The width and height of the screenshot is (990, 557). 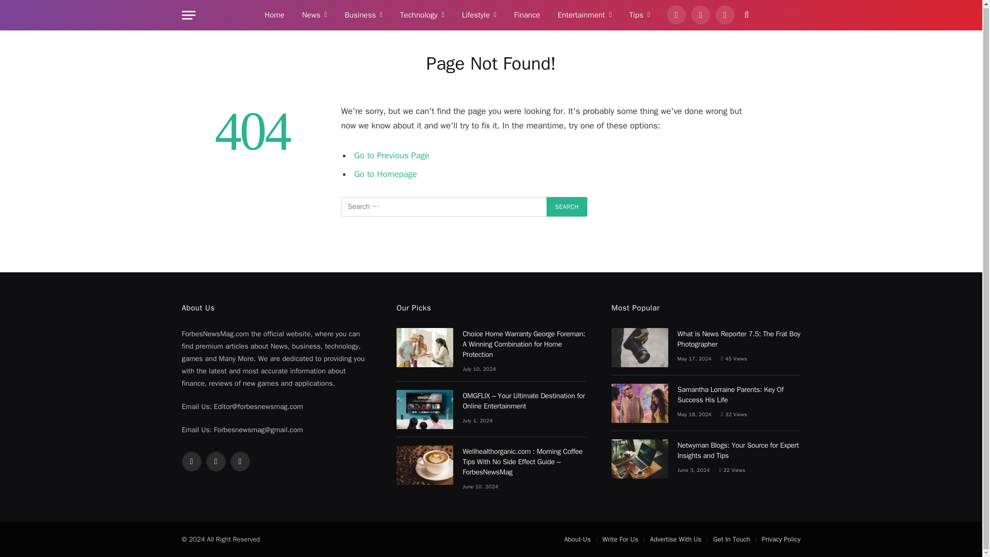 What do you see at coordinates (315, 15) in the screenshot?
I see `News` at bounding box center [315, 15].